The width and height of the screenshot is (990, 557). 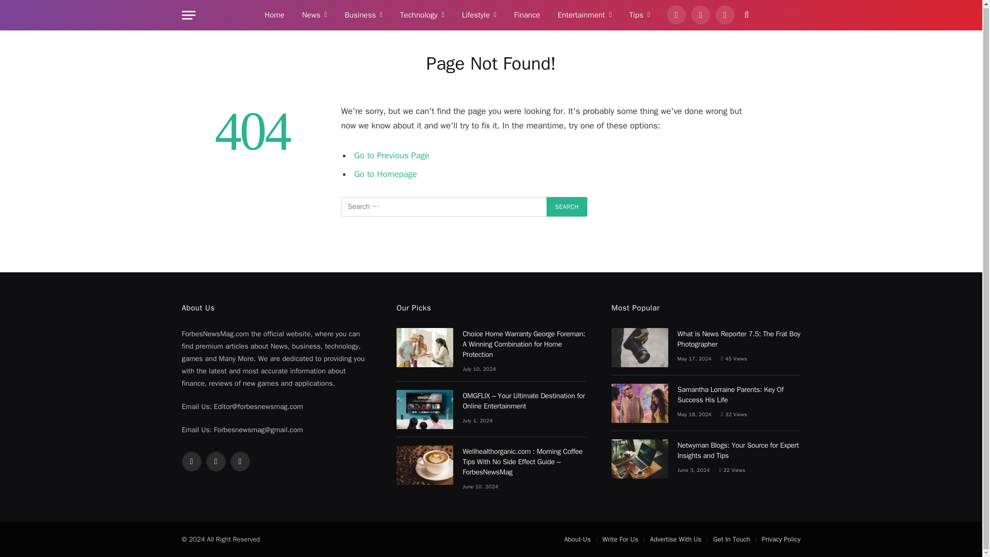 What do you see at coordinates (315, 15) in the screenshot?
I see `News` at bounding box center [315, 15].